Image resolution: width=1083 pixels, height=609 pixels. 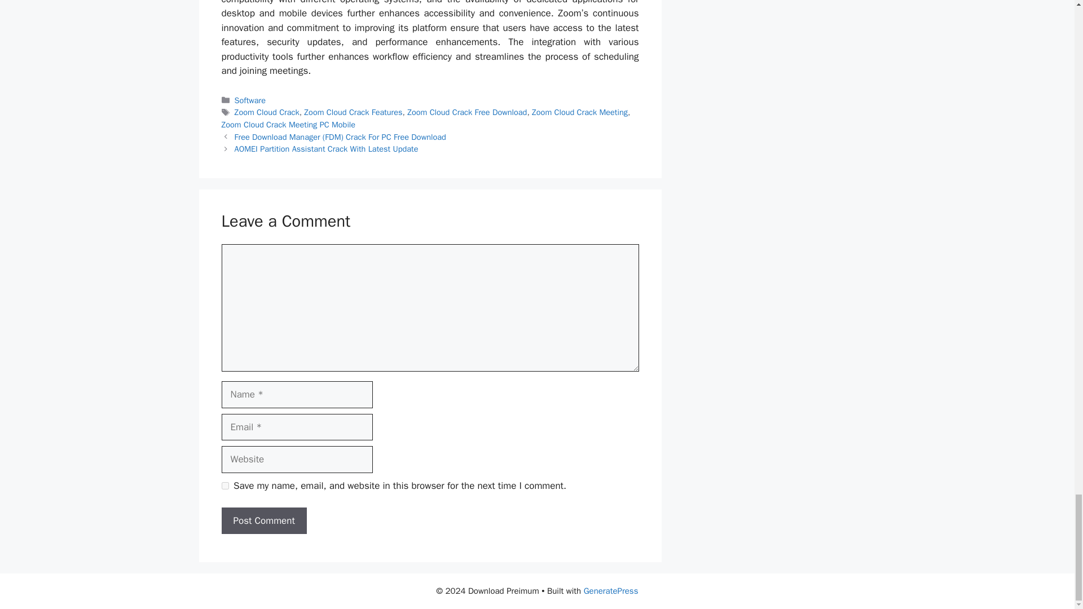 I want to click on Zoom Cloud Crack Meeting, so click(x=580, y=112).